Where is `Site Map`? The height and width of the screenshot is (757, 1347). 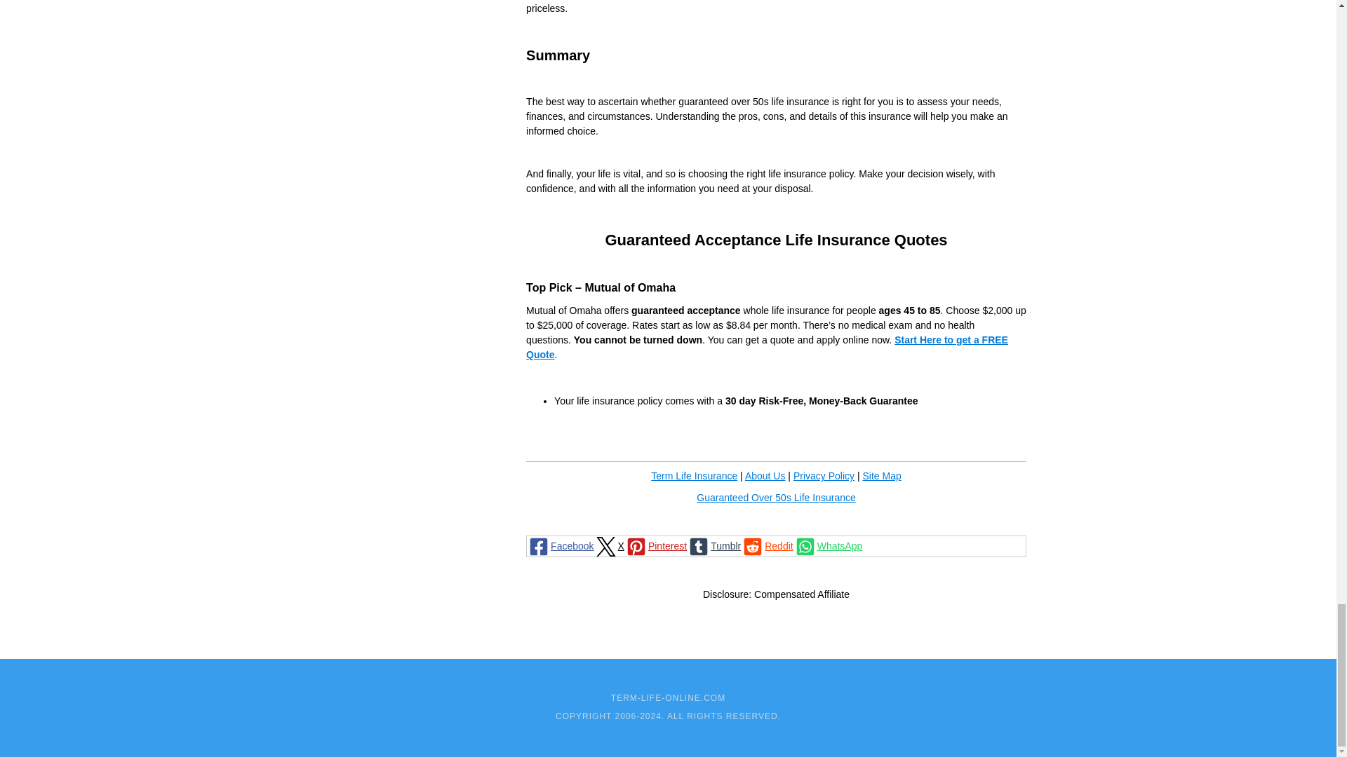
Site Map is located at coordinates (881, 475).